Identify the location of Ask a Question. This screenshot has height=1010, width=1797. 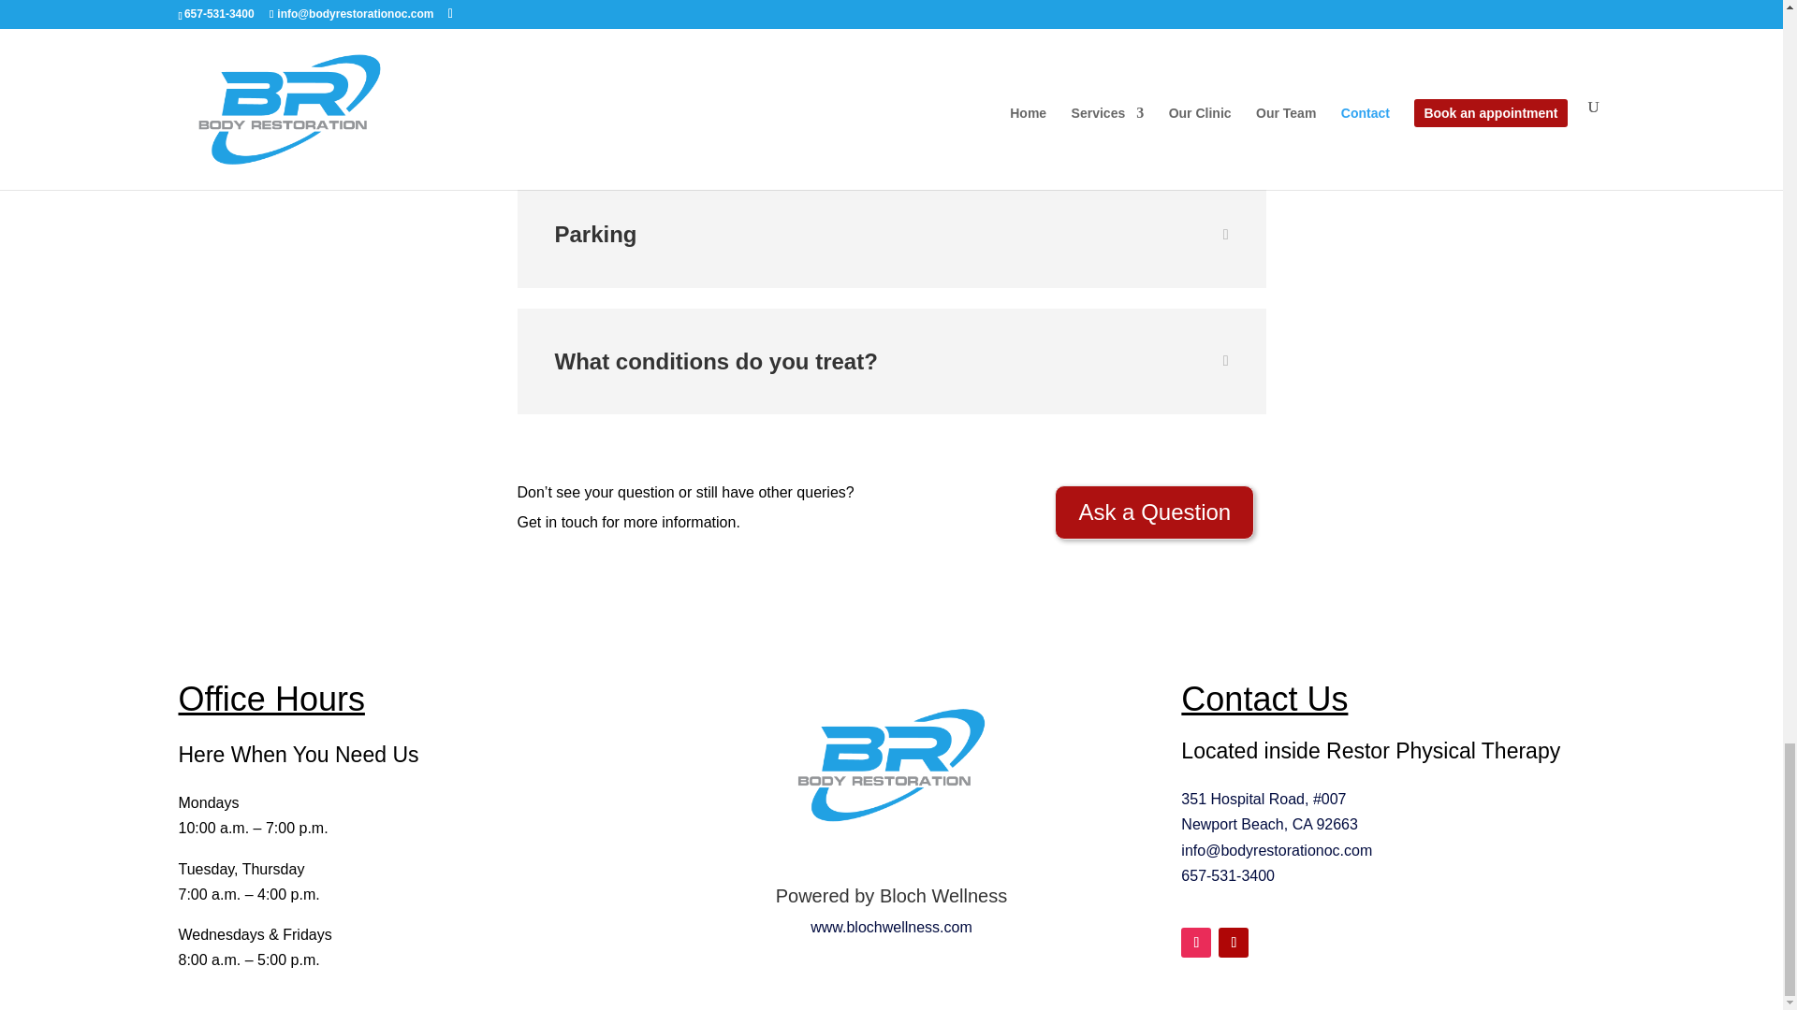
(1155, 512).